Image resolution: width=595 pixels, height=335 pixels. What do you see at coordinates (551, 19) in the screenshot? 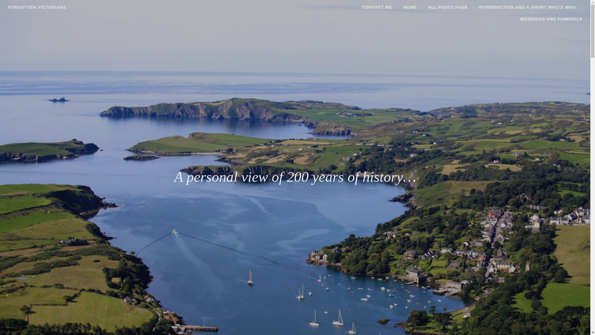
I see `WEDDINGS AND FUNERALS` at bounding box center [551, 19].